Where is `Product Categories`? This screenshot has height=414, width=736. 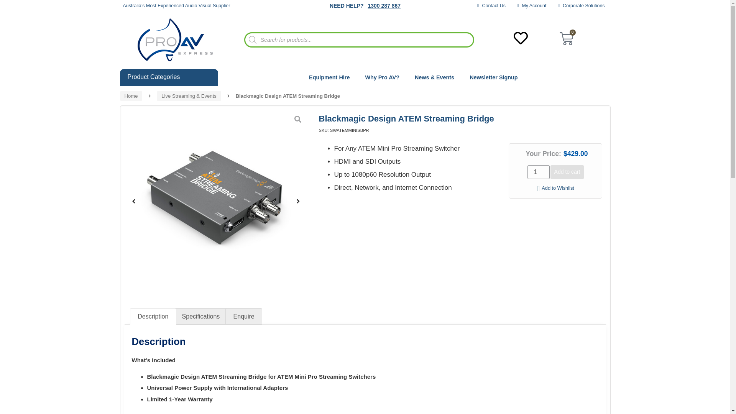
Product Categories is located at coordinates (169, 77).